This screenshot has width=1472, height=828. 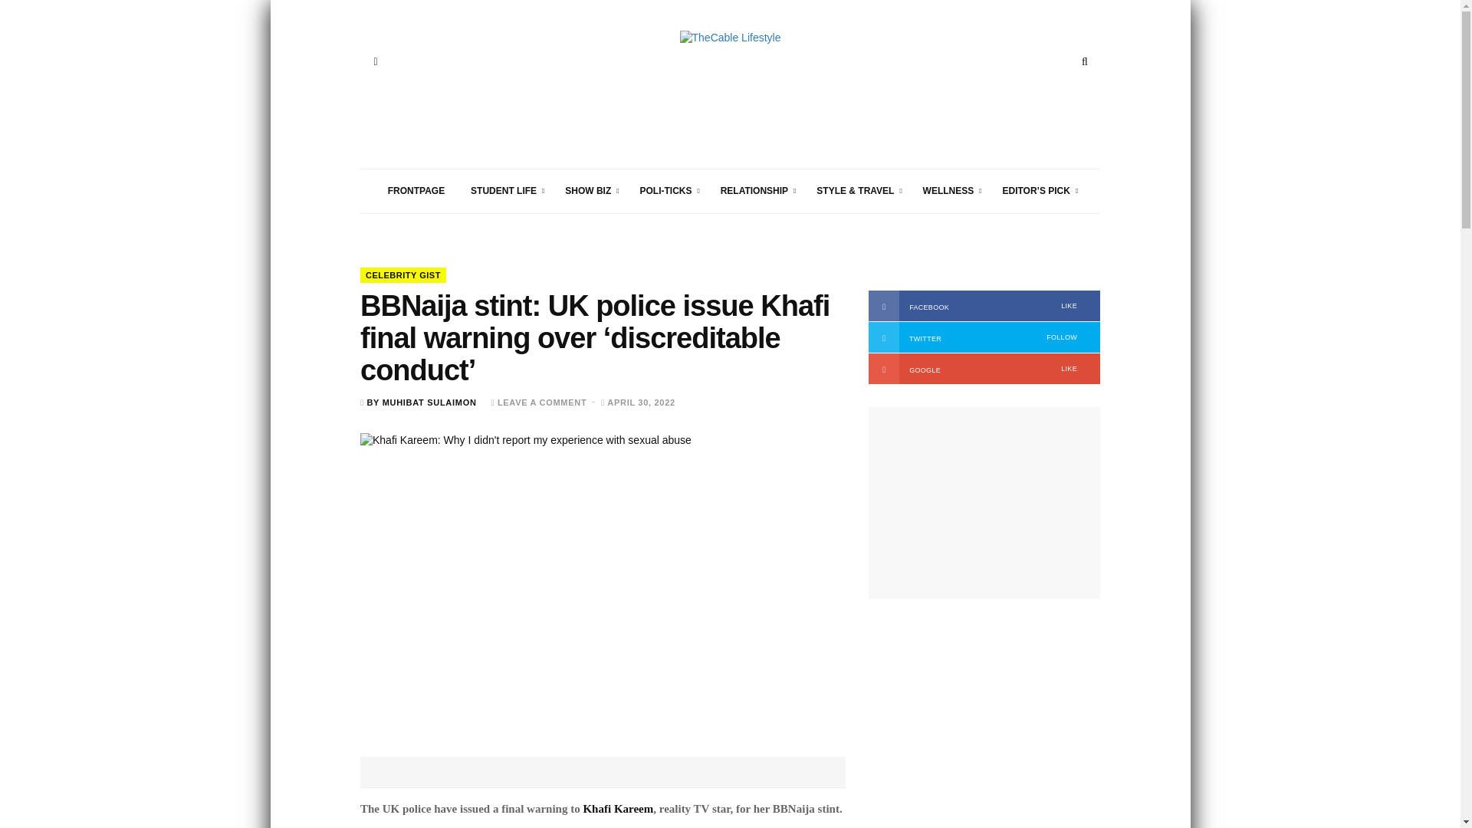 I want to click on FRONTPAGE, so click(x=416, y=191).